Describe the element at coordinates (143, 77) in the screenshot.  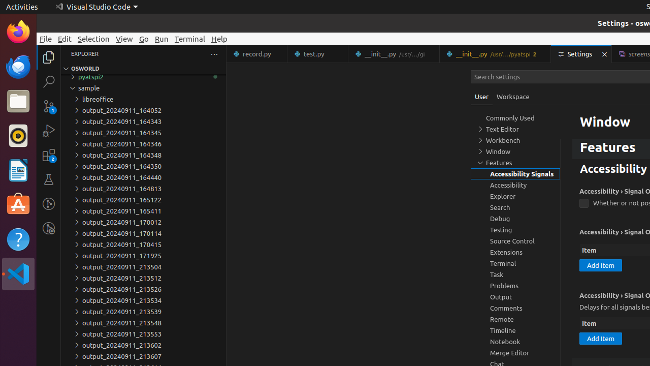
I see `pyatspi2` at that location.